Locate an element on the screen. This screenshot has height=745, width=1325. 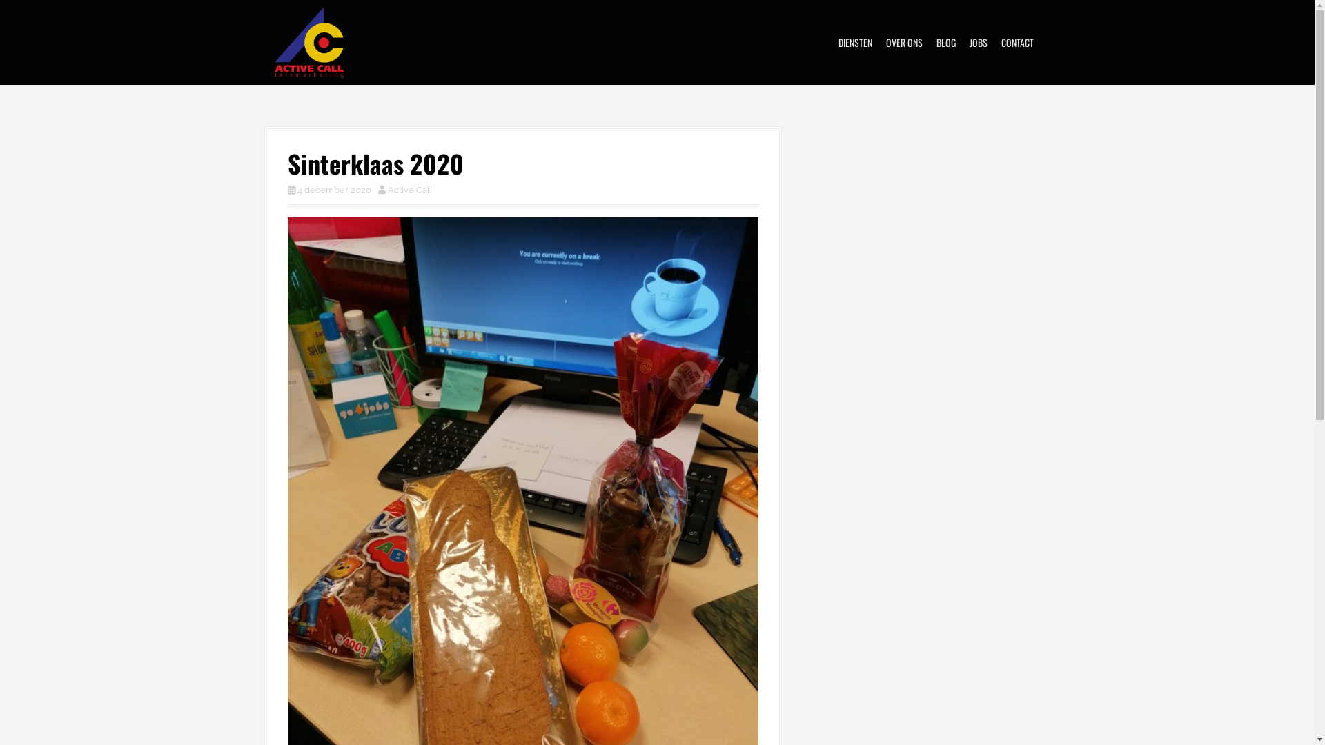
4 december 2020 is located at coordinates (334, 190).